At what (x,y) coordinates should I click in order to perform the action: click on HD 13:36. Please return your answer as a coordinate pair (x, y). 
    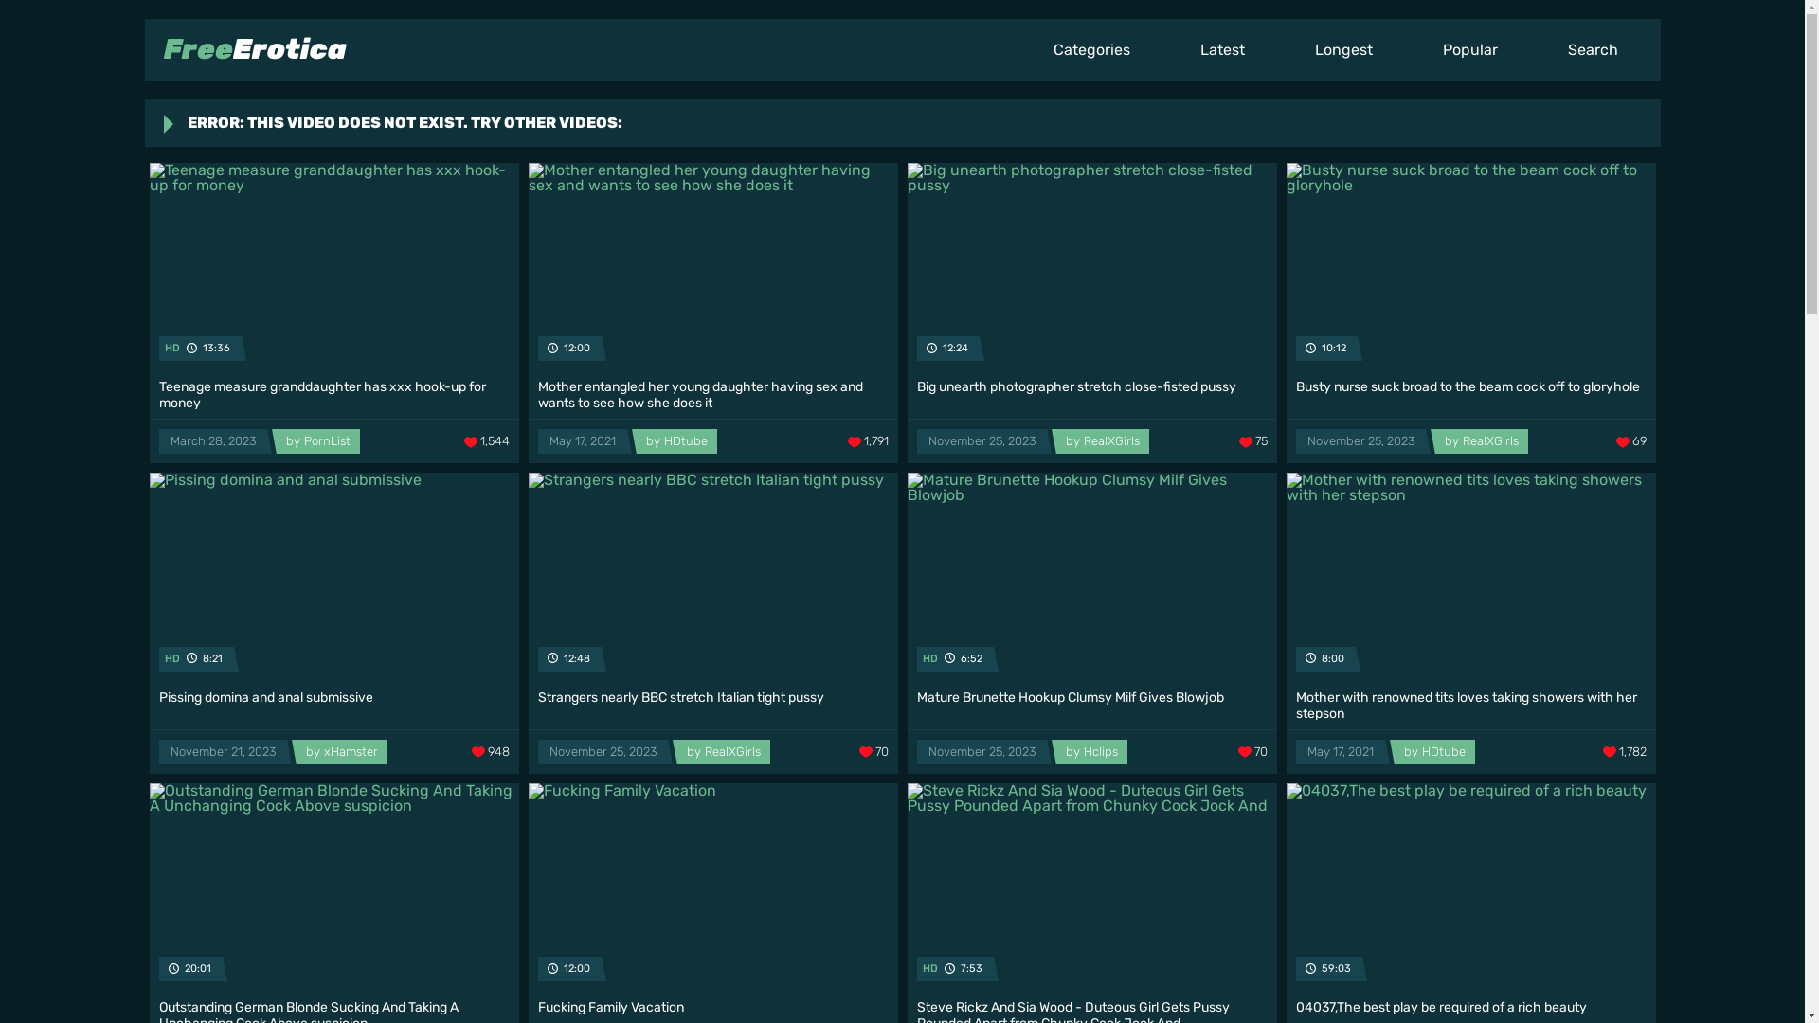
    Looking at the image, I should click on (334, 267).